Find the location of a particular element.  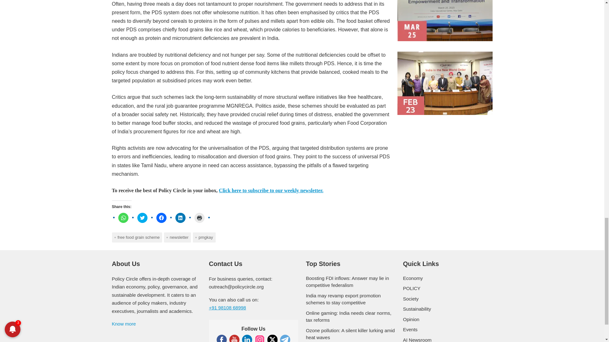

Click to share on WhatsApp is located at coordinates (123, 218).